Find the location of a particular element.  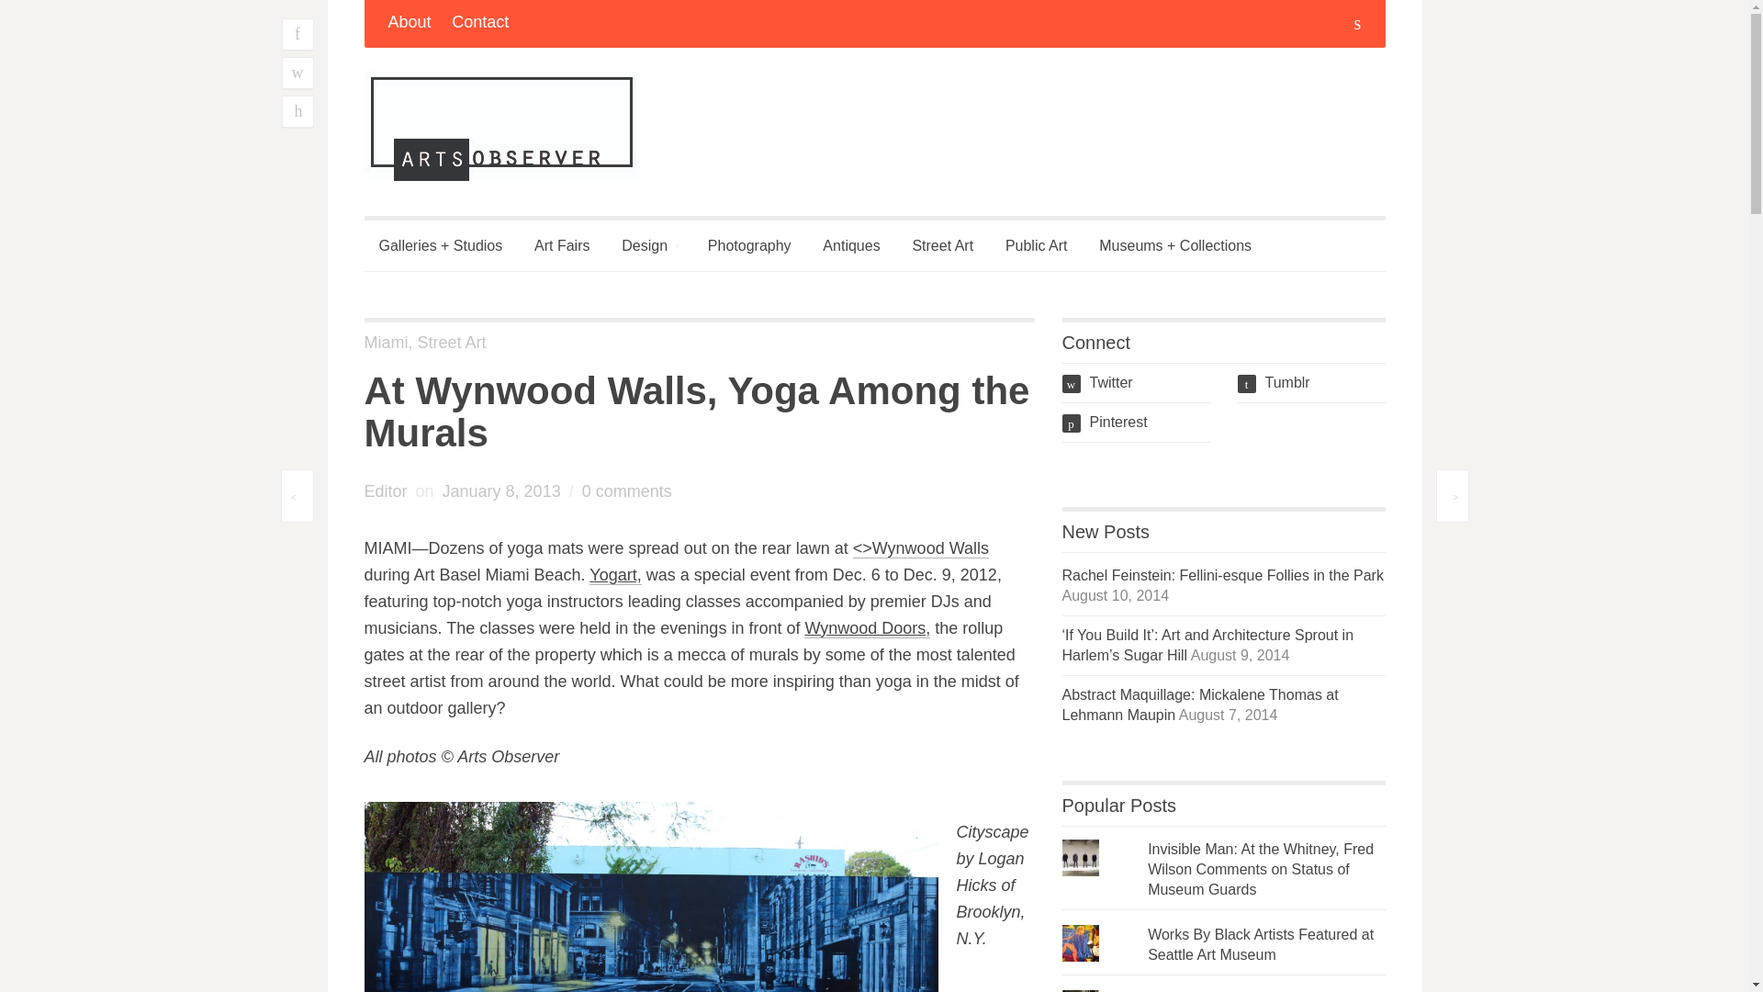

Photography is located at coordinates (749, 244).